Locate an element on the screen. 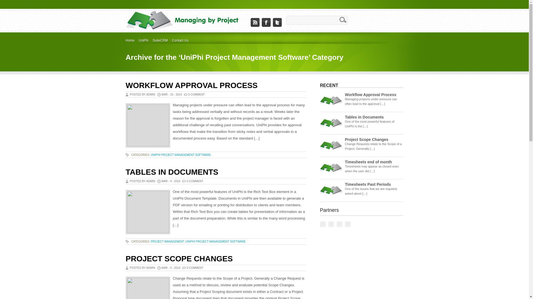 The image size is (533, 299). 0 COMMENT is located at coordinates (197, 95).